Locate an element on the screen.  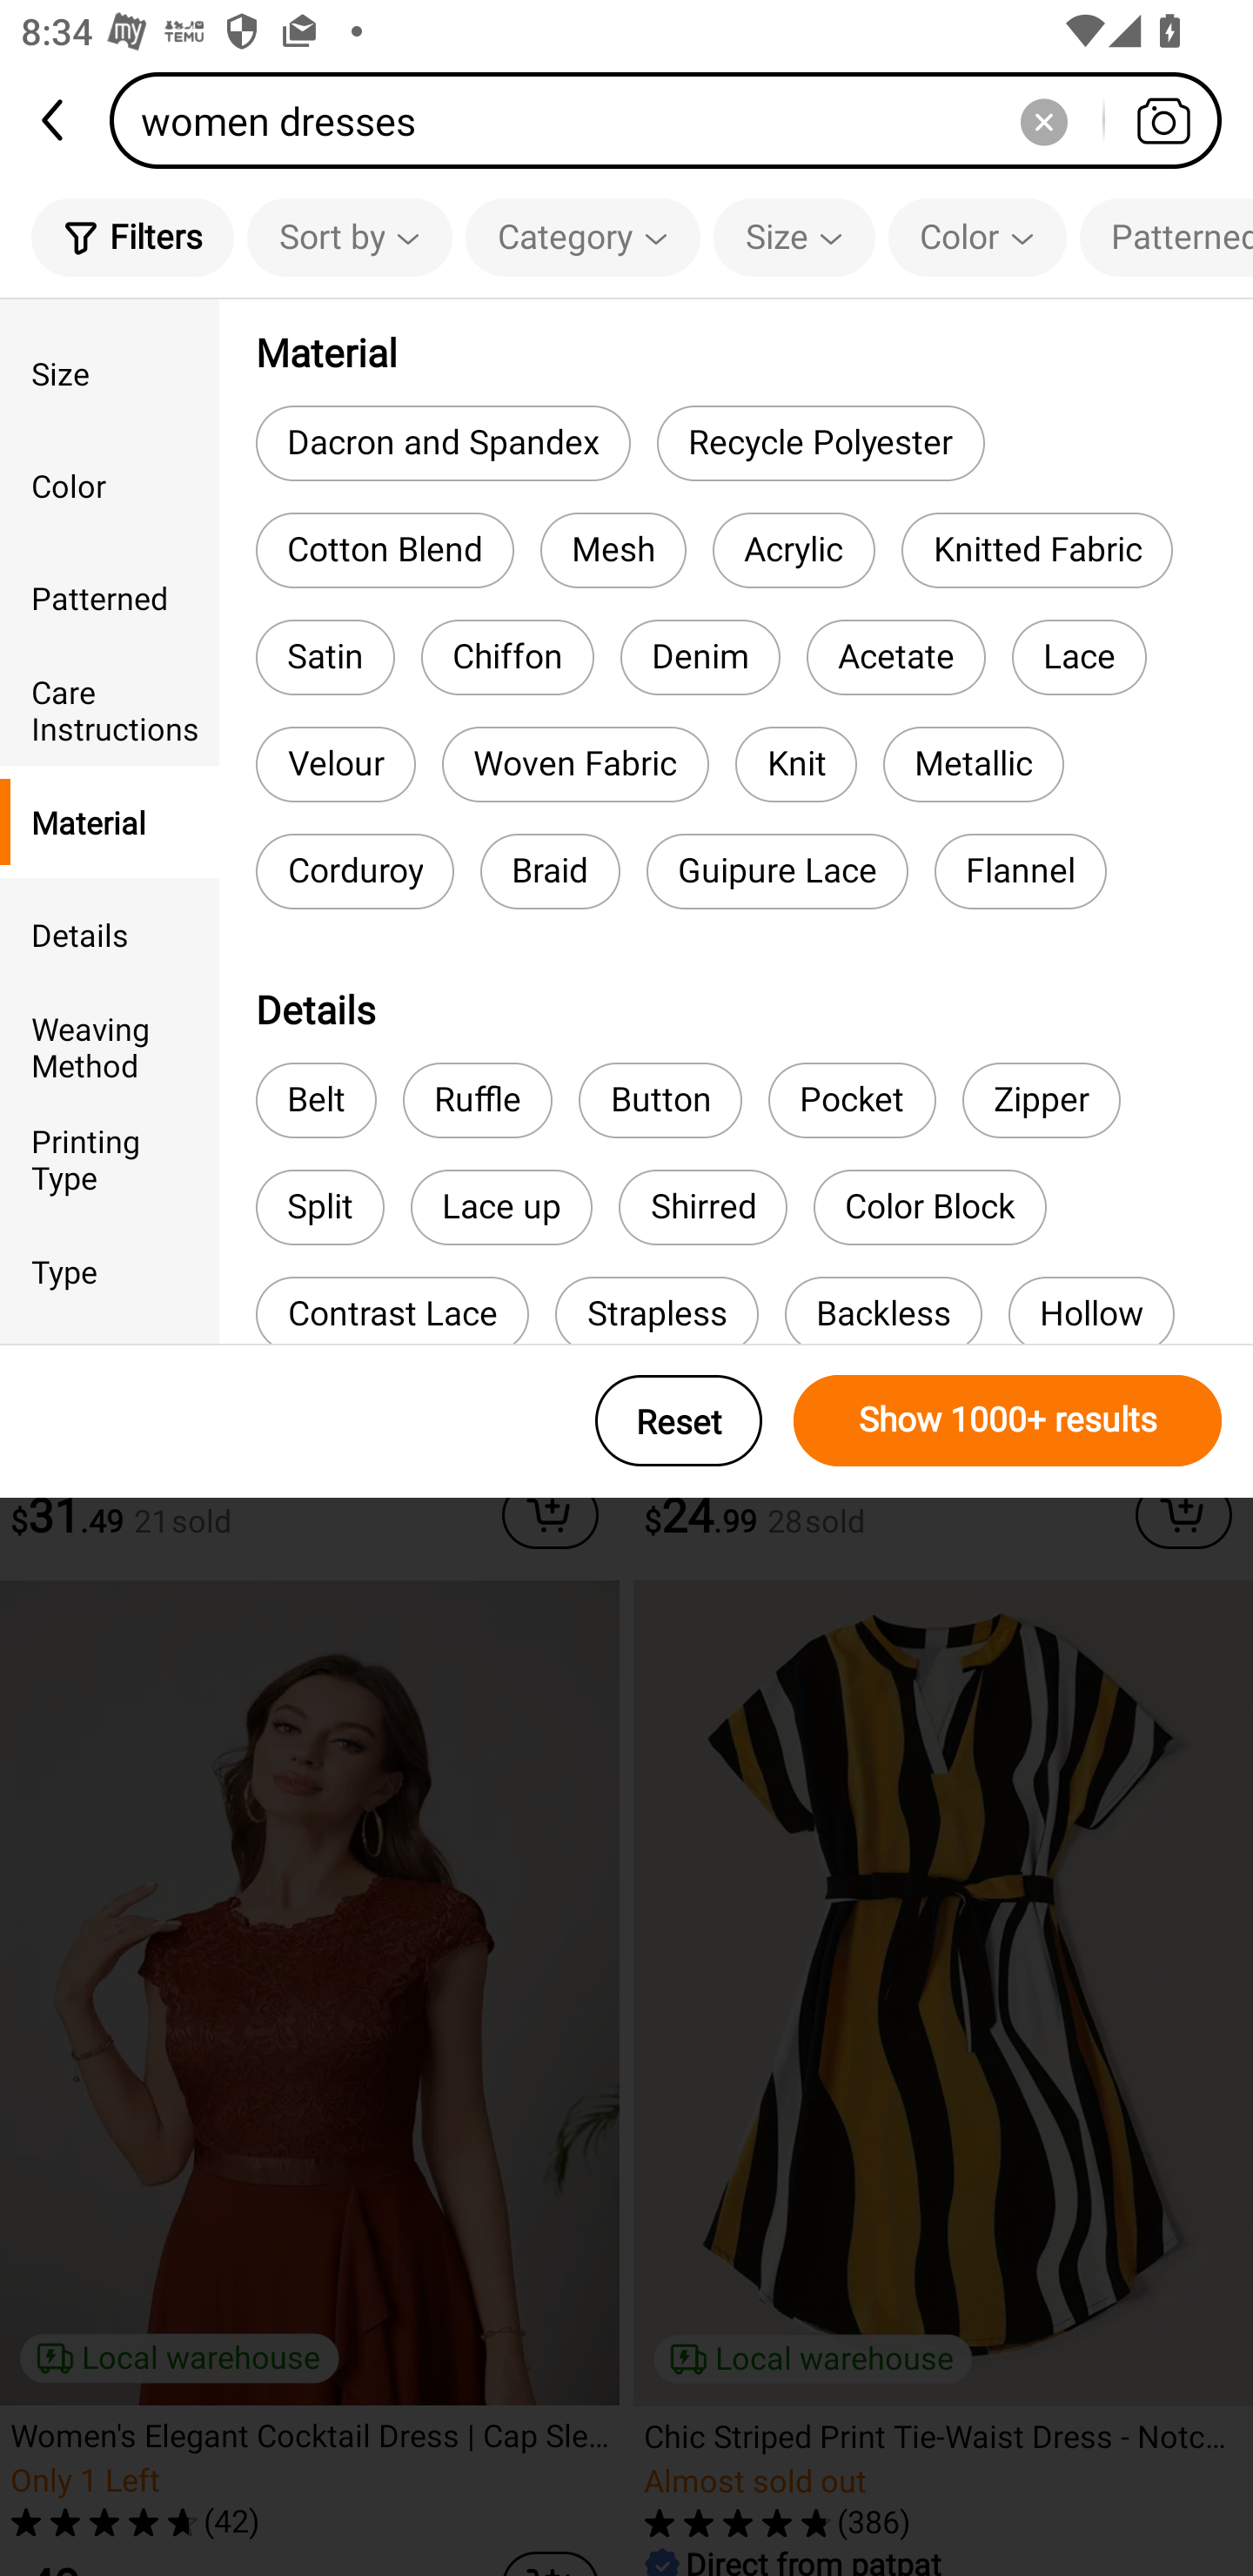
women dresses is located at coordinates (675, 120).